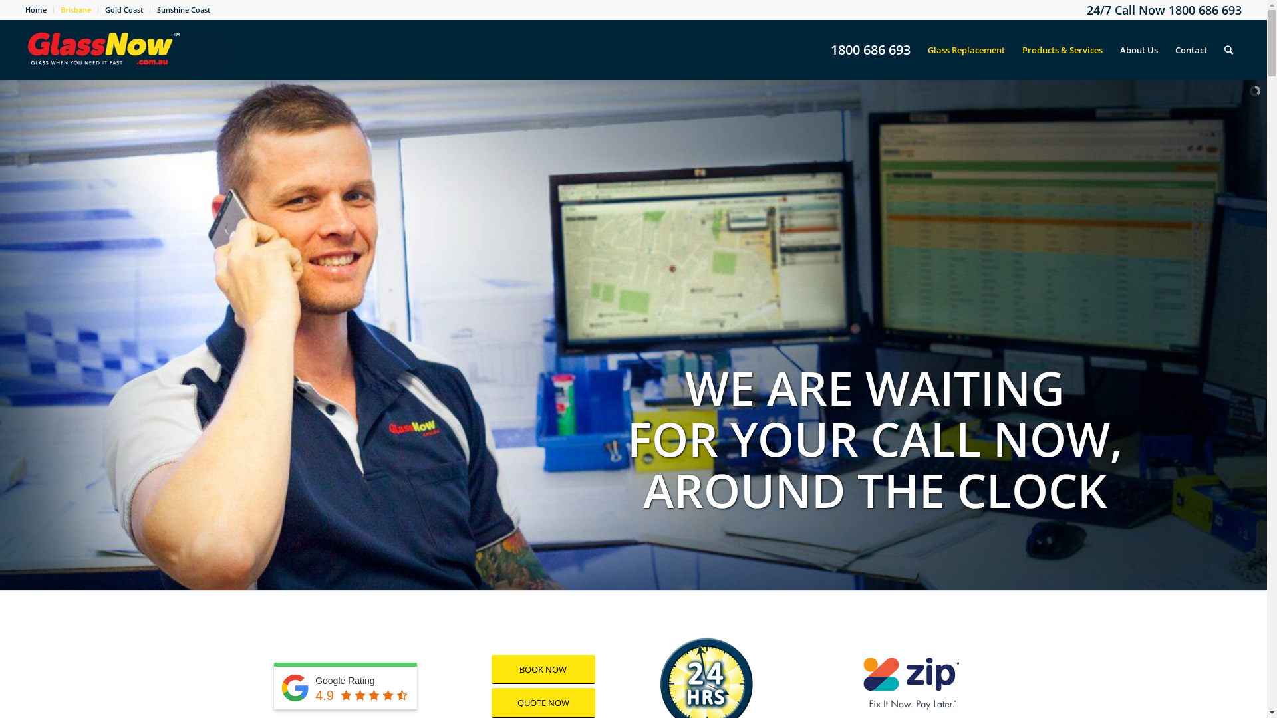  Describe the element at coordinates (543, 670) in the screenshot. I see `BOOK NOW` at that location.